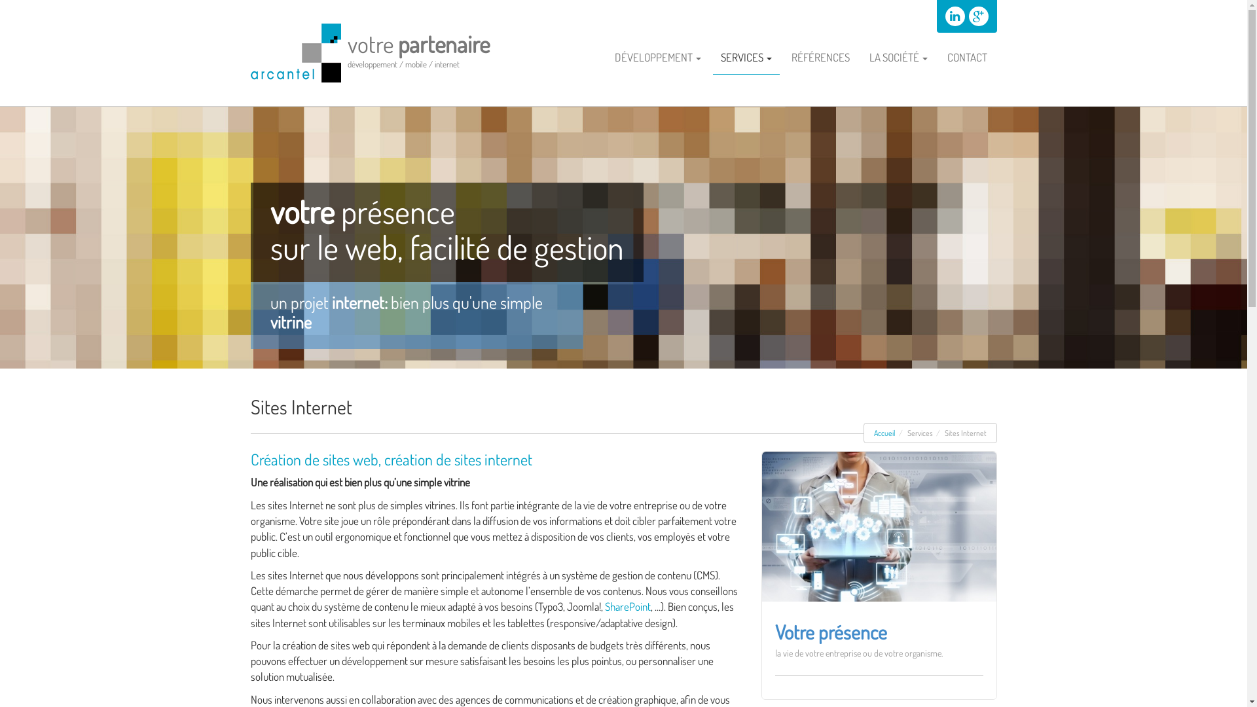 Image resolution: width=1257 pixels, height=707 pixels. What do you see at coordinates (966, 58) in the screenshot?
I see `CONTACT` at bounding box center [966, 58].